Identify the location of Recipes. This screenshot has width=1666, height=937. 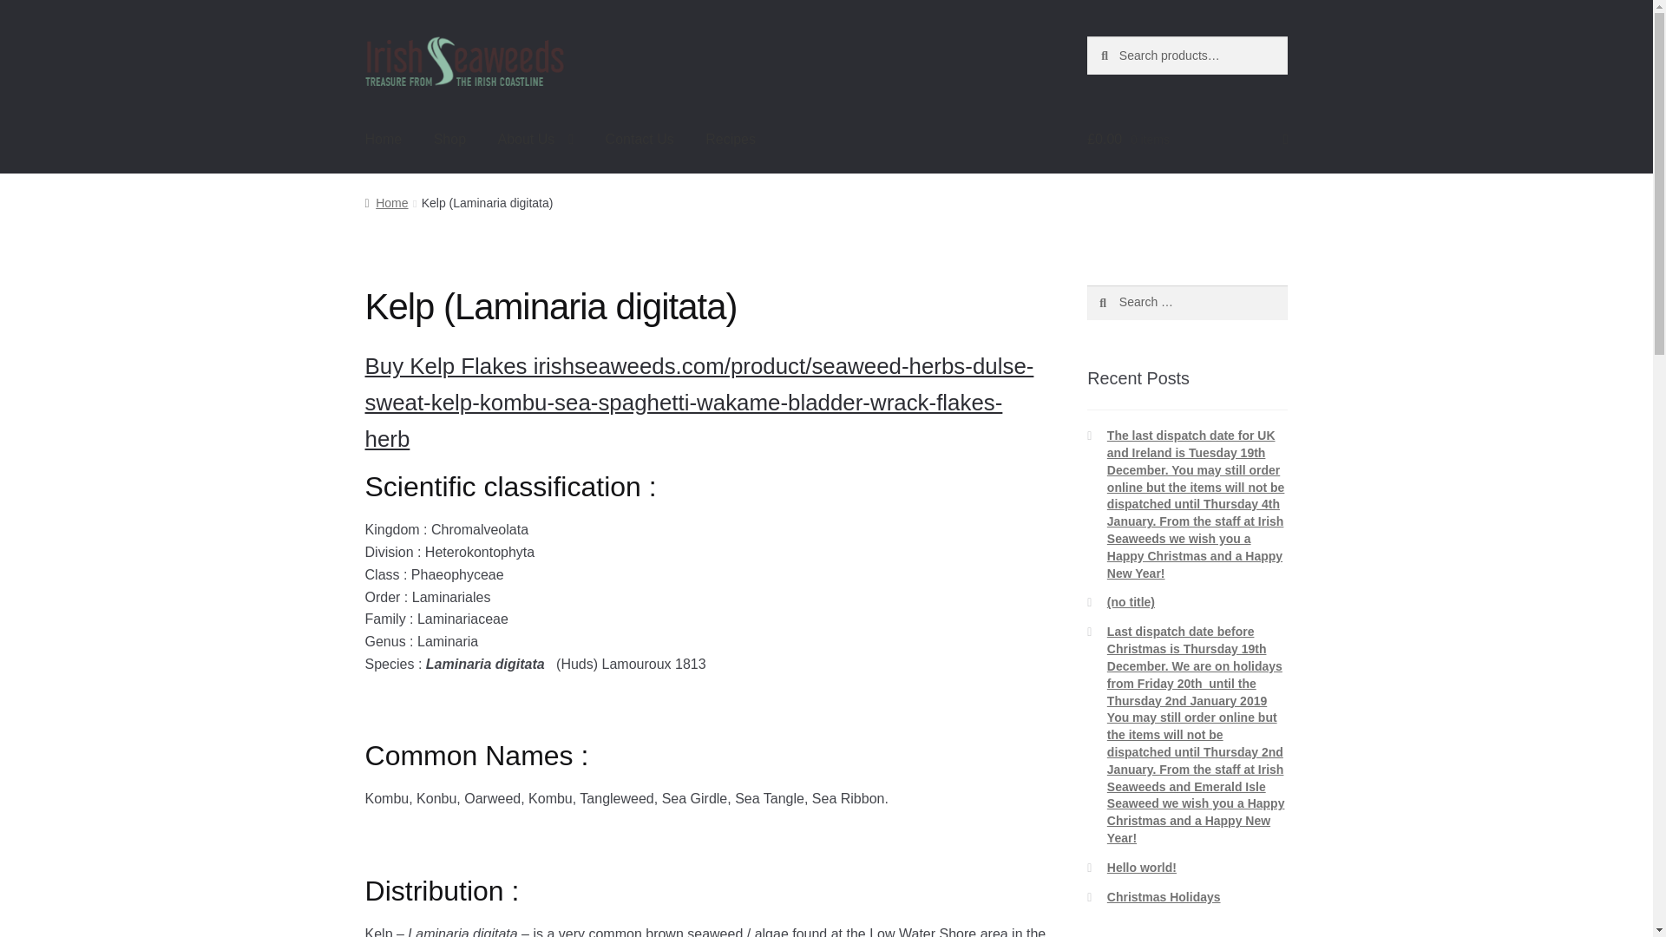
(731, 139).